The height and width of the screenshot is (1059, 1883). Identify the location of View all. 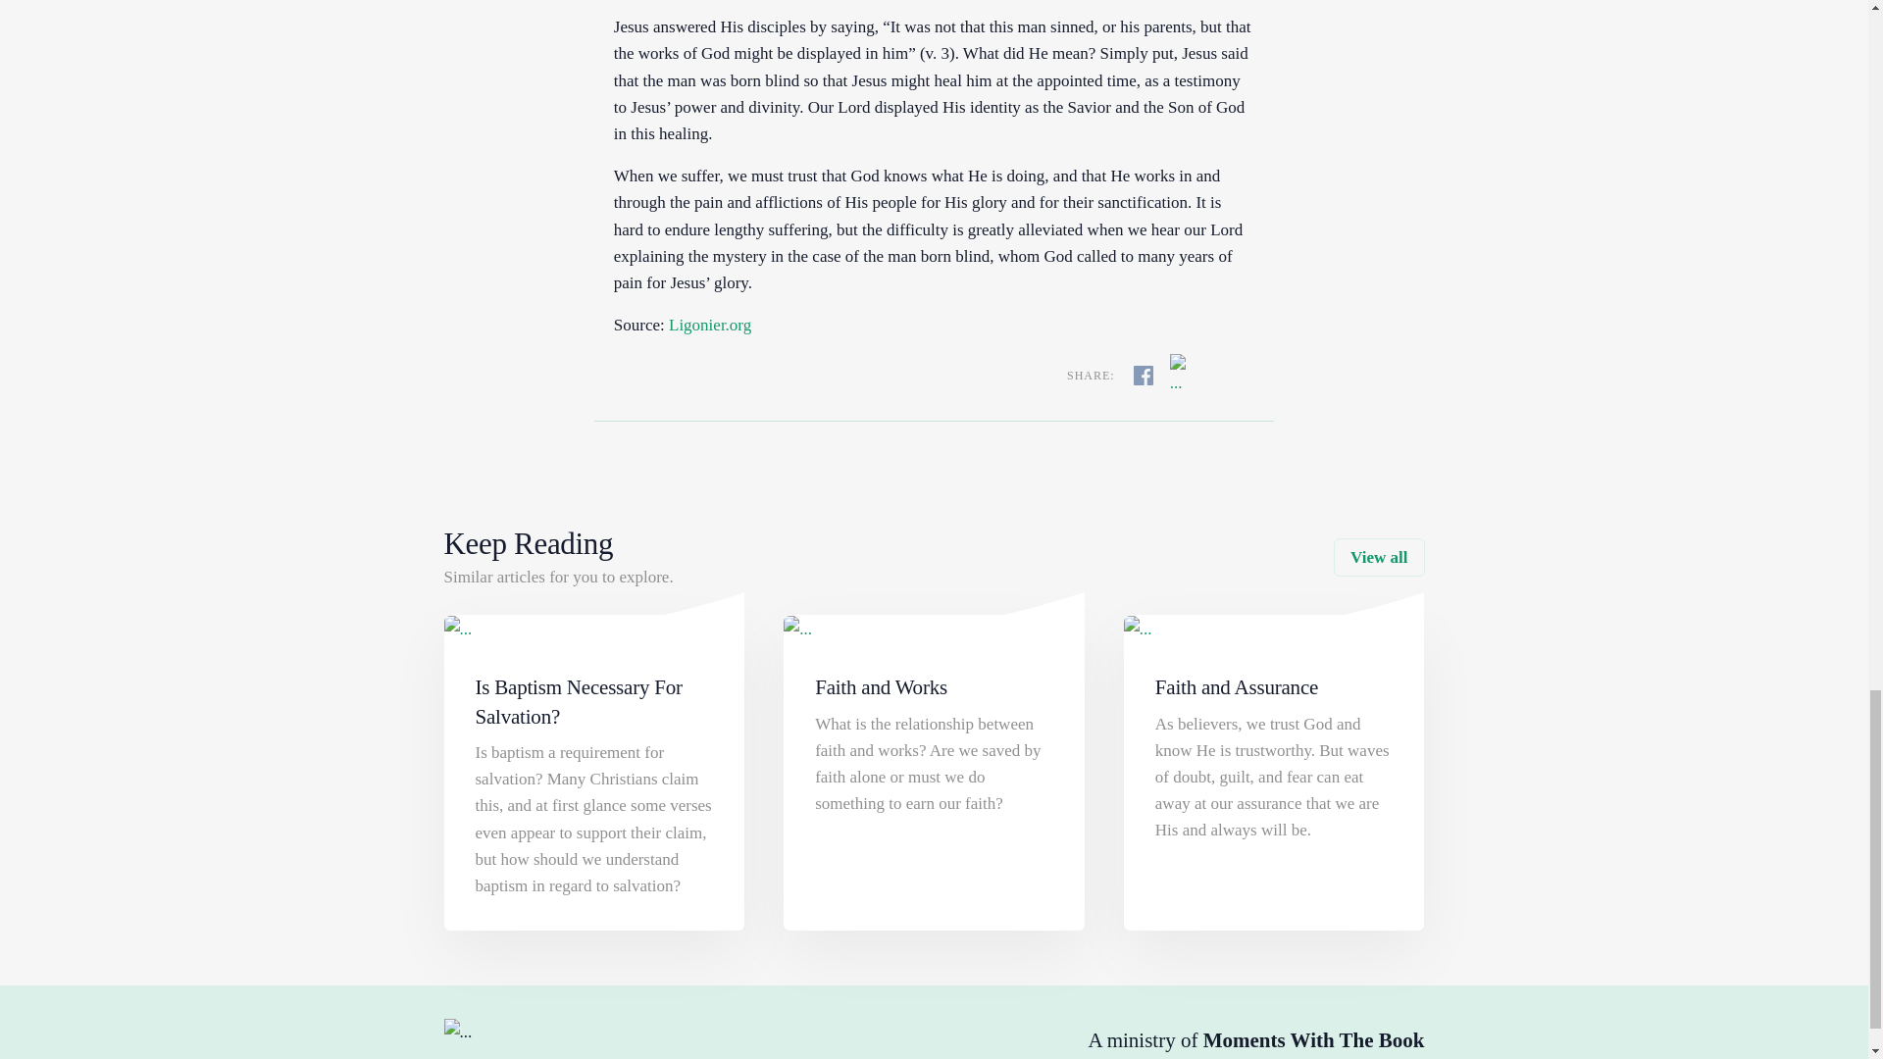
(1378, 557).